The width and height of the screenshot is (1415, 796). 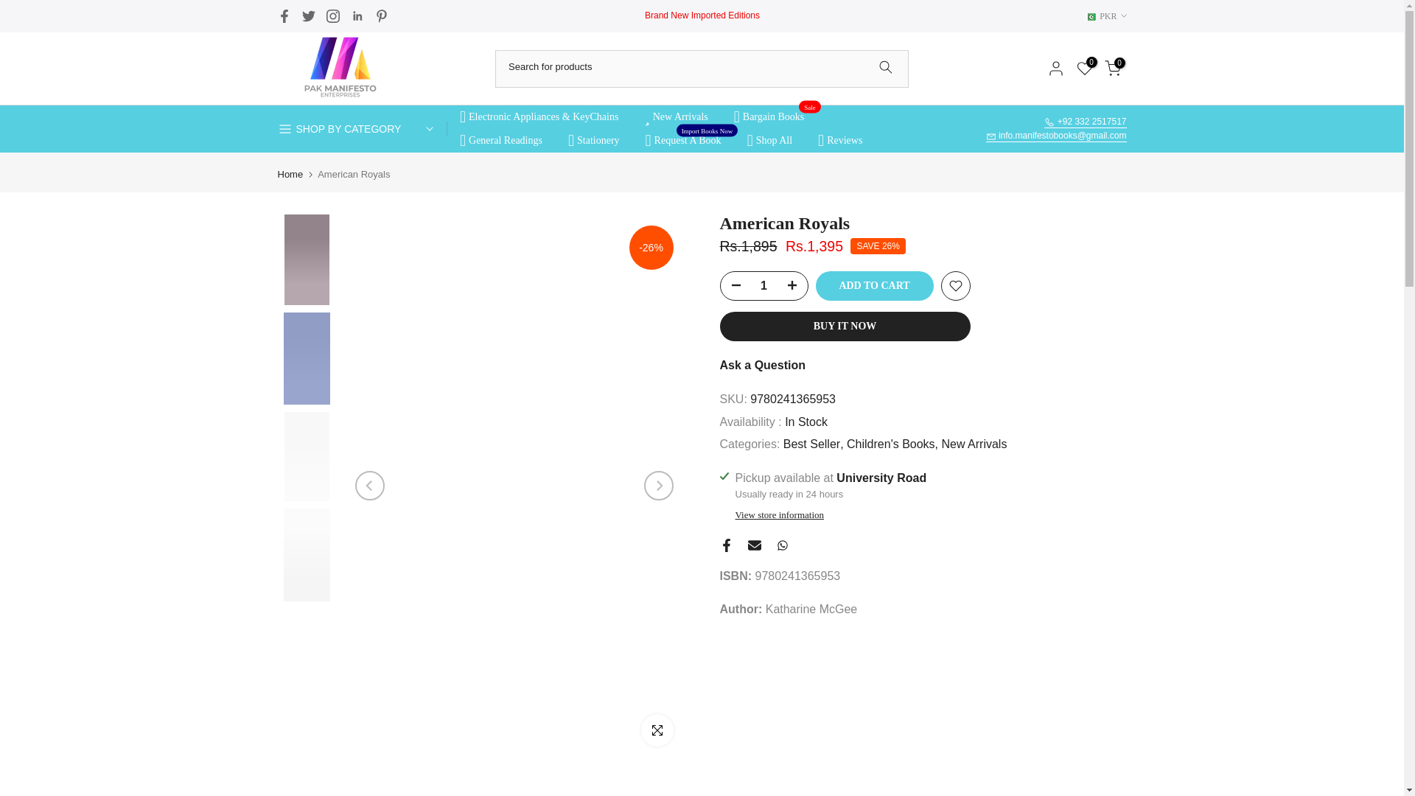 What do you see at coordinates (753, 545) in the screenshot?
I see `Share on Email` at bounding box center [753, 545].